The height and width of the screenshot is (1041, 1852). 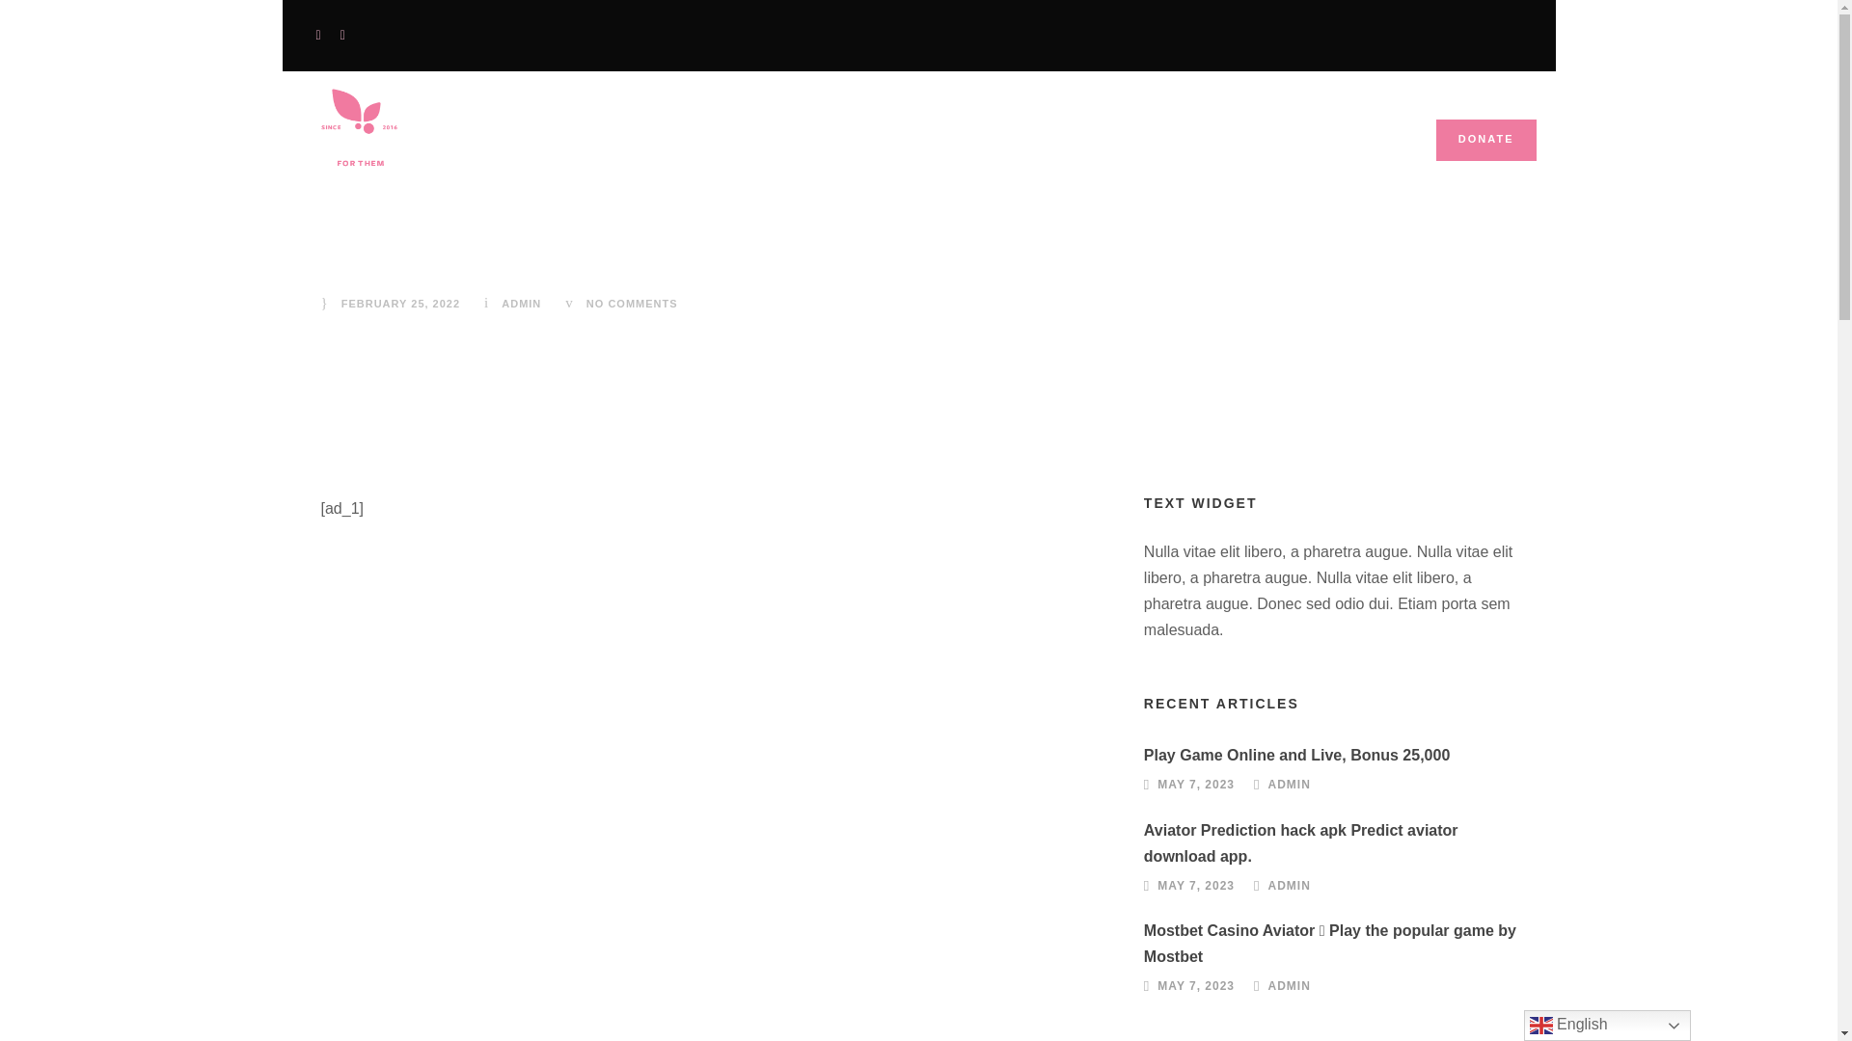 I want to click on ADMIN, so click(x=1290, y=784).